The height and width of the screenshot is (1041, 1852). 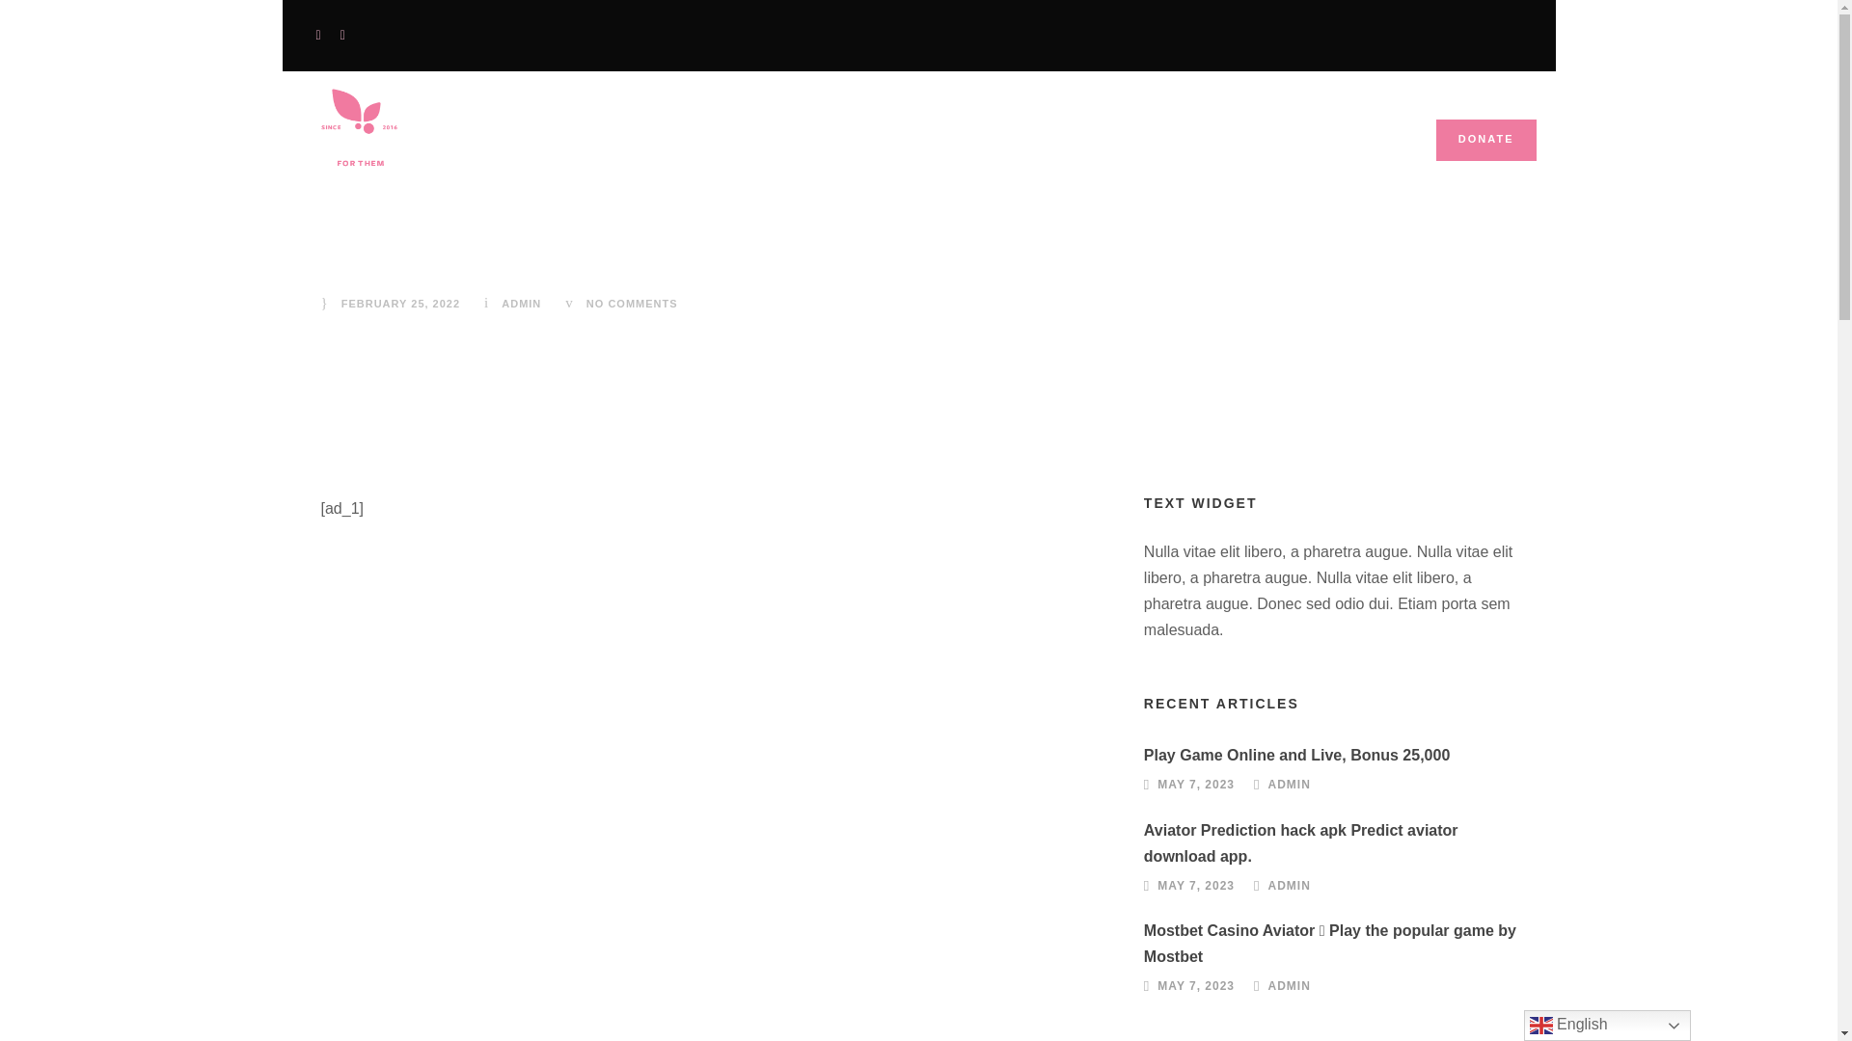 I want to click on ADMIN, so click(x=1290, y=784).